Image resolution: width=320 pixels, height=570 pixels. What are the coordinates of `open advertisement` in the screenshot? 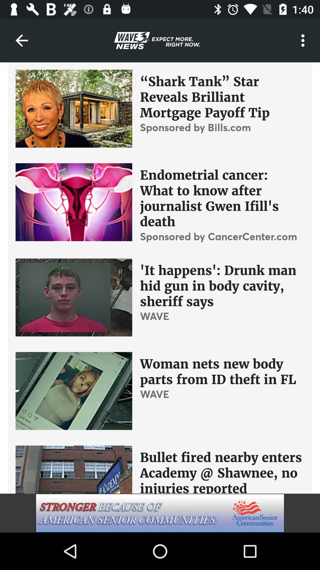 It's located at (160, 513).